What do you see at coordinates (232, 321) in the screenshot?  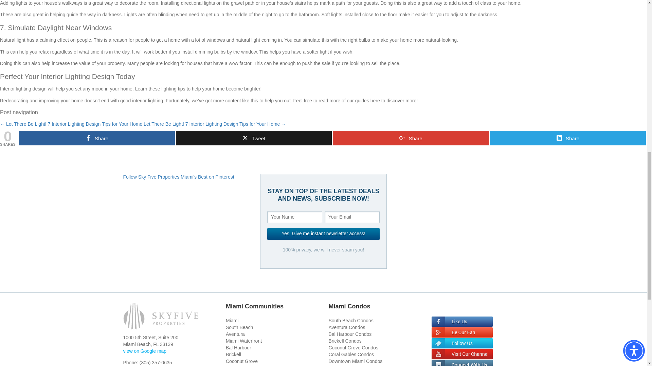 I see `Miami` at bounding box center [232, 321].